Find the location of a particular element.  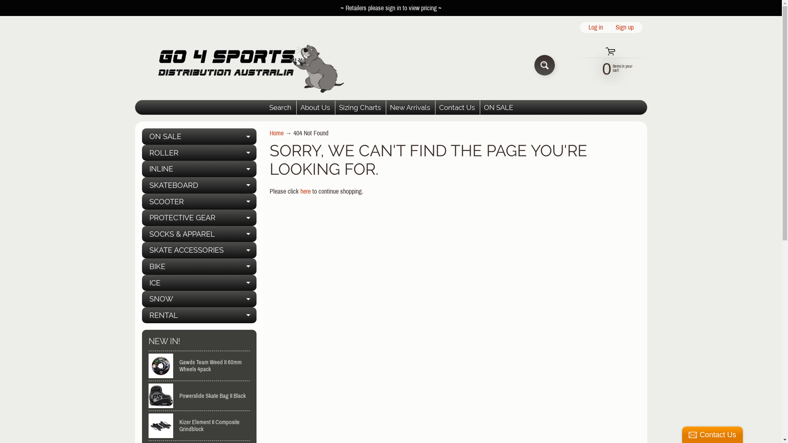

EXPAND CHILD MENU is located at coordinates (248, 250).